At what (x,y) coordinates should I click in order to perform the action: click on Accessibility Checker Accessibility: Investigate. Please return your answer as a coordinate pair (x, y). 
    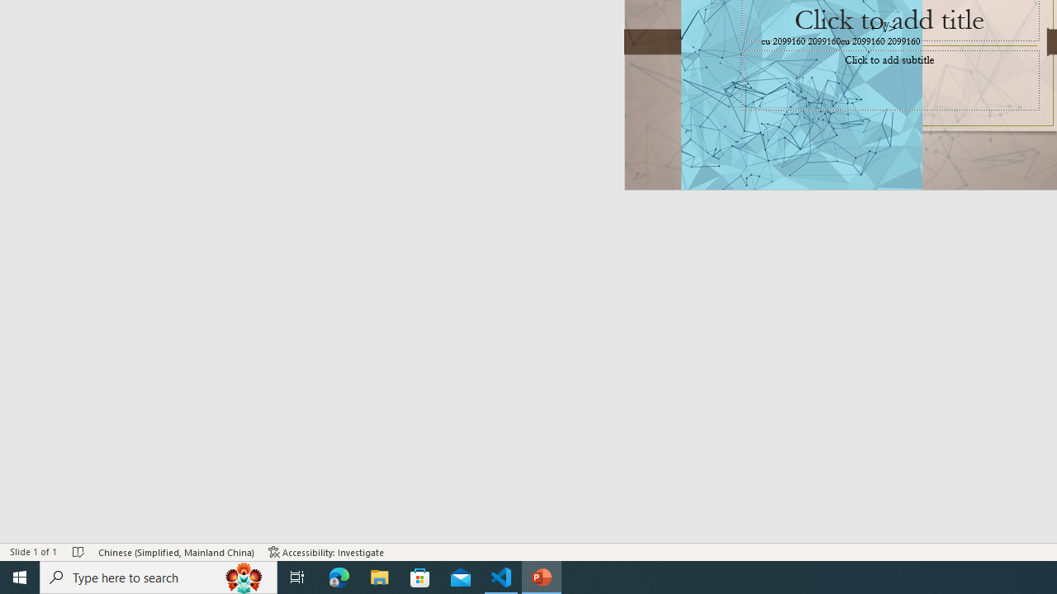
    Looking at the image, I should click on (326, 551).